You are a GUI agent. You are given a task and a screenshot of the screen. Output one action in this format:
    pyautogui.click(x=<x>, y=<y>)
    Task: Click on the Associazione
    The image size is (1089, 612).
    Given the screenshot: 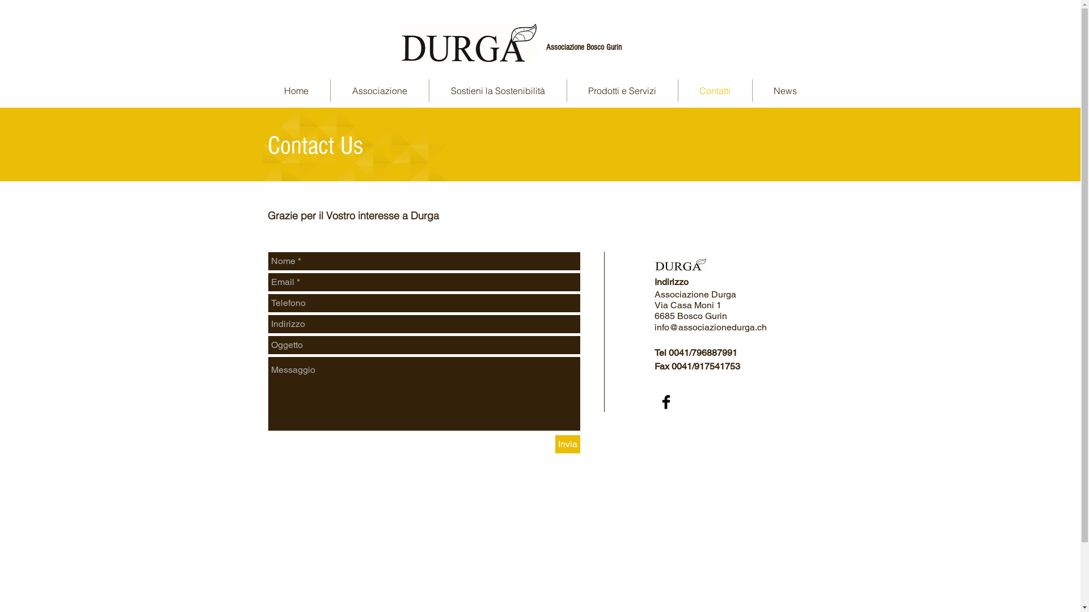 What is the action you would take?
    pyautogui.click(x=379, y=91)
    